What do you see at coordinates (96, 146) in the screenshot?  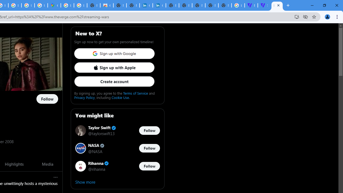 I see `NASA Verified account` at bounding box center [96, 146].